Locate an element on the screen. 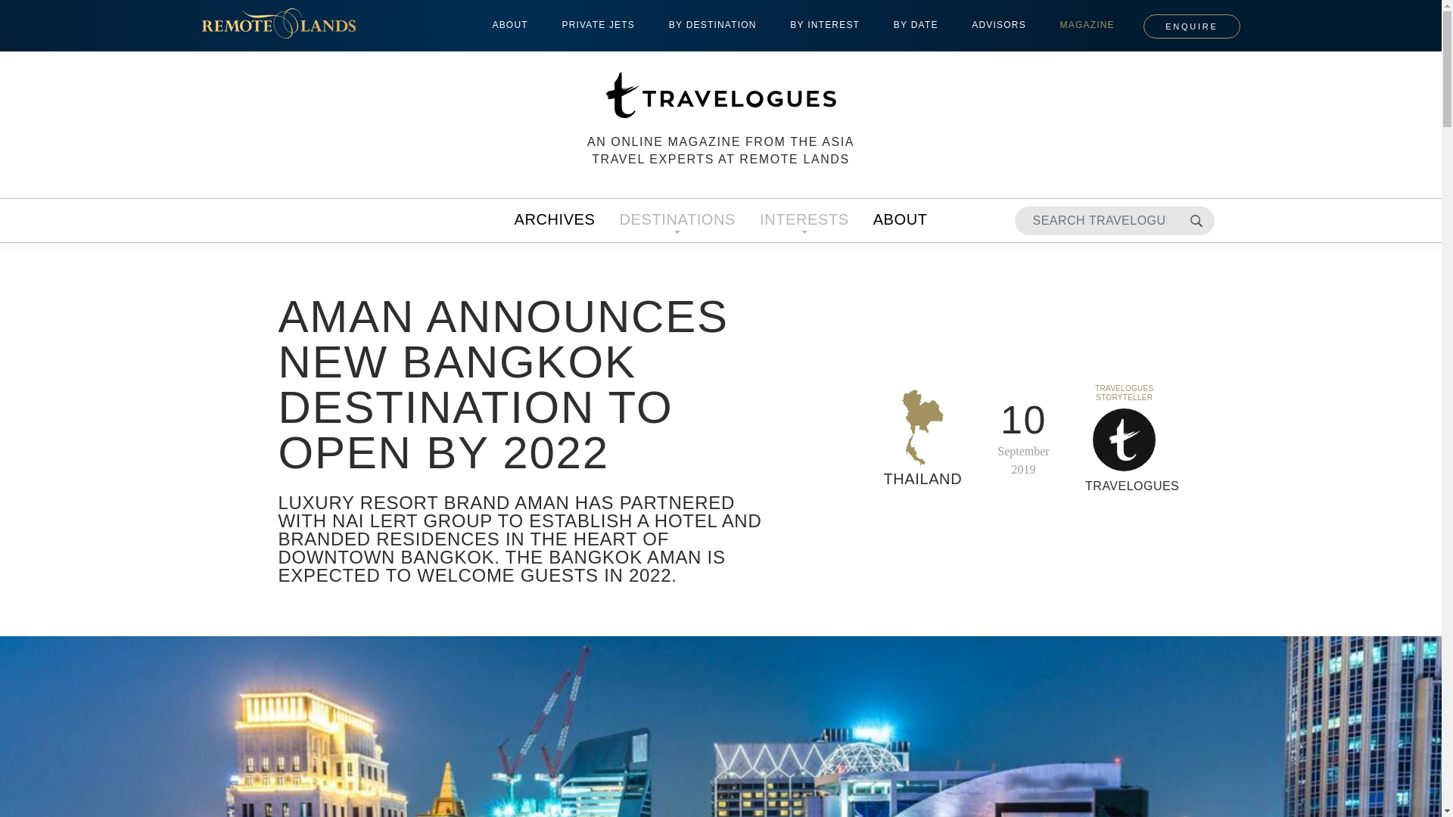 This screenshot has height=817, width=1453. DESTINATIONS is located at coordinates (677, 220).